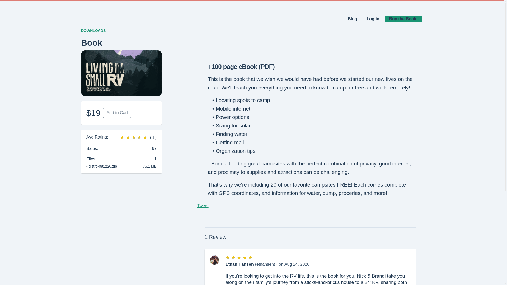  Describe the element at coordinates (294, 264) in the screenshot. I see `August 24, 2020 at 8:52pm ` at that location.